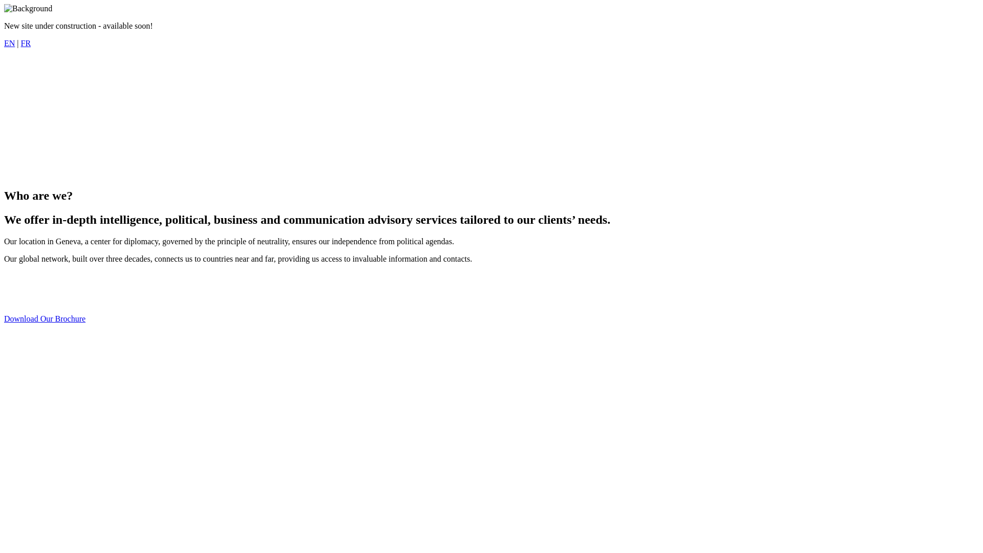 This screenshot has width=983, height=553. I want to click on Download Our Brochure, so click(45, 318).